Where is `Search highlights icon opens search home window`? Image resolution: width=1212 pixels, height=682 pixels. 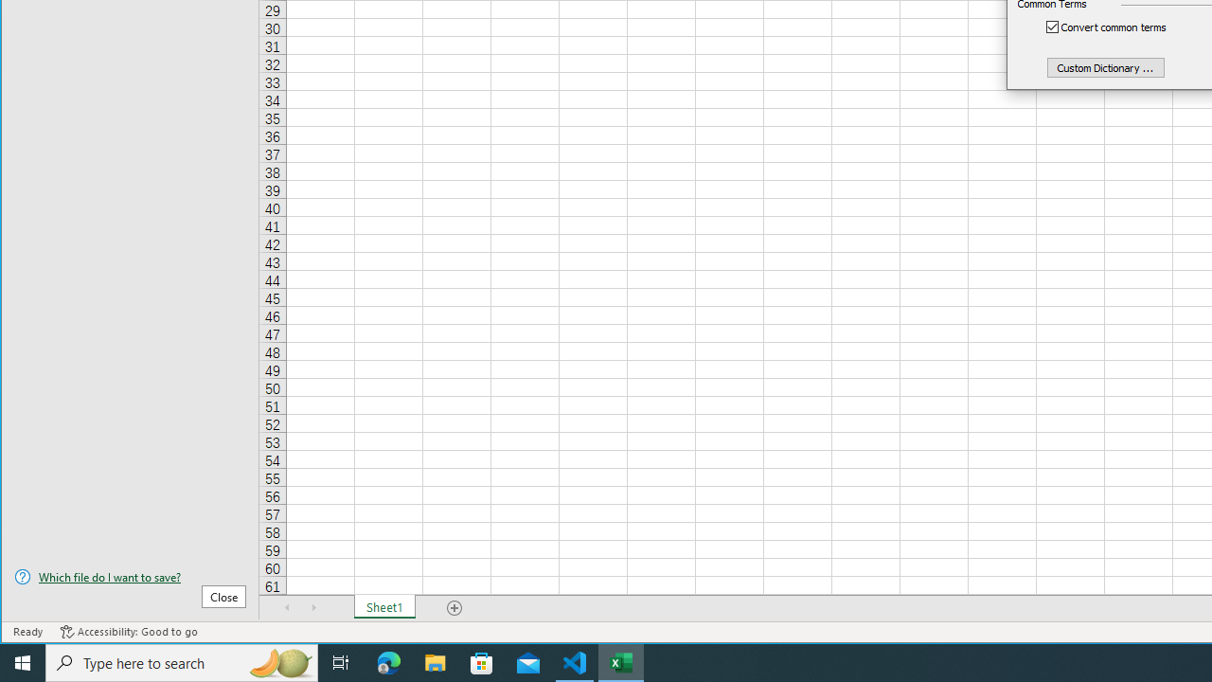 Search highlights icon opens search home window is located at coordinates (280, 663).